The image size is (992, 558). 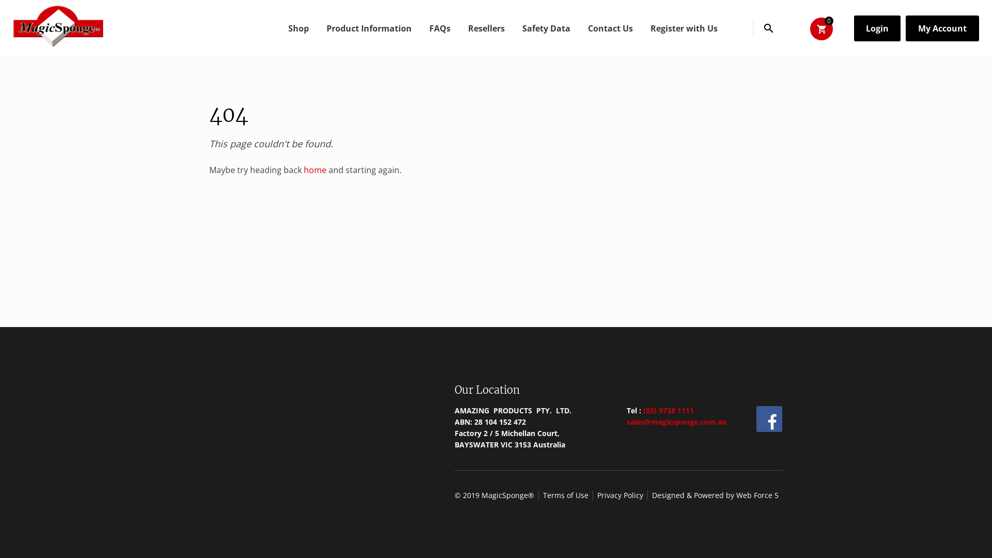 What do you see at coordinates (547, 28) in the screenshot?
I see `Safety Data` at bounding box center [547, 28].